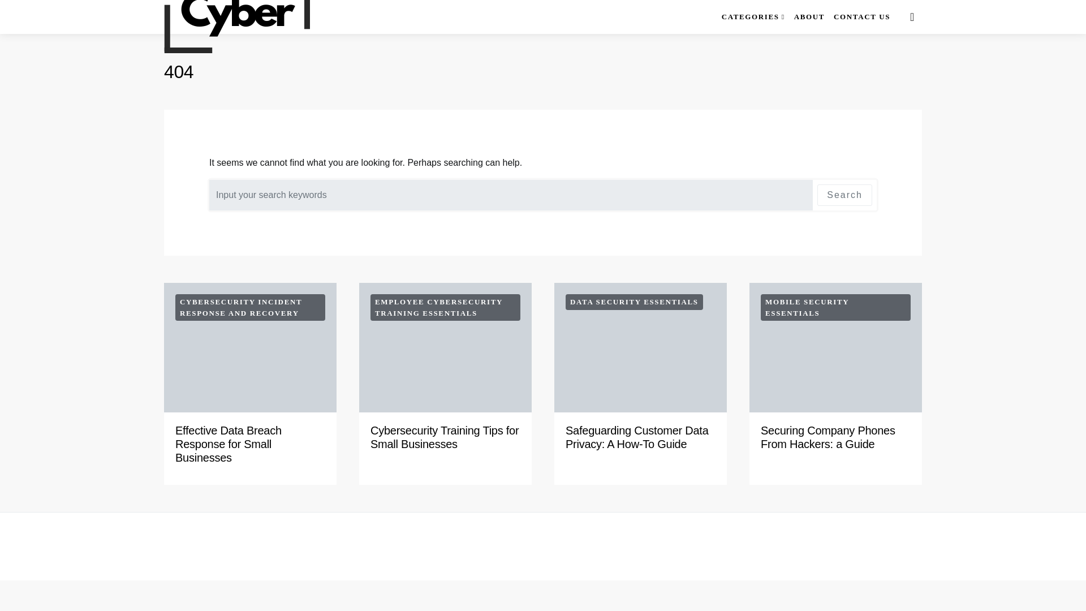  What do you see at coordinates (844, 195) in the screenshot?
I see `Search` at bounding box center [844, 195].